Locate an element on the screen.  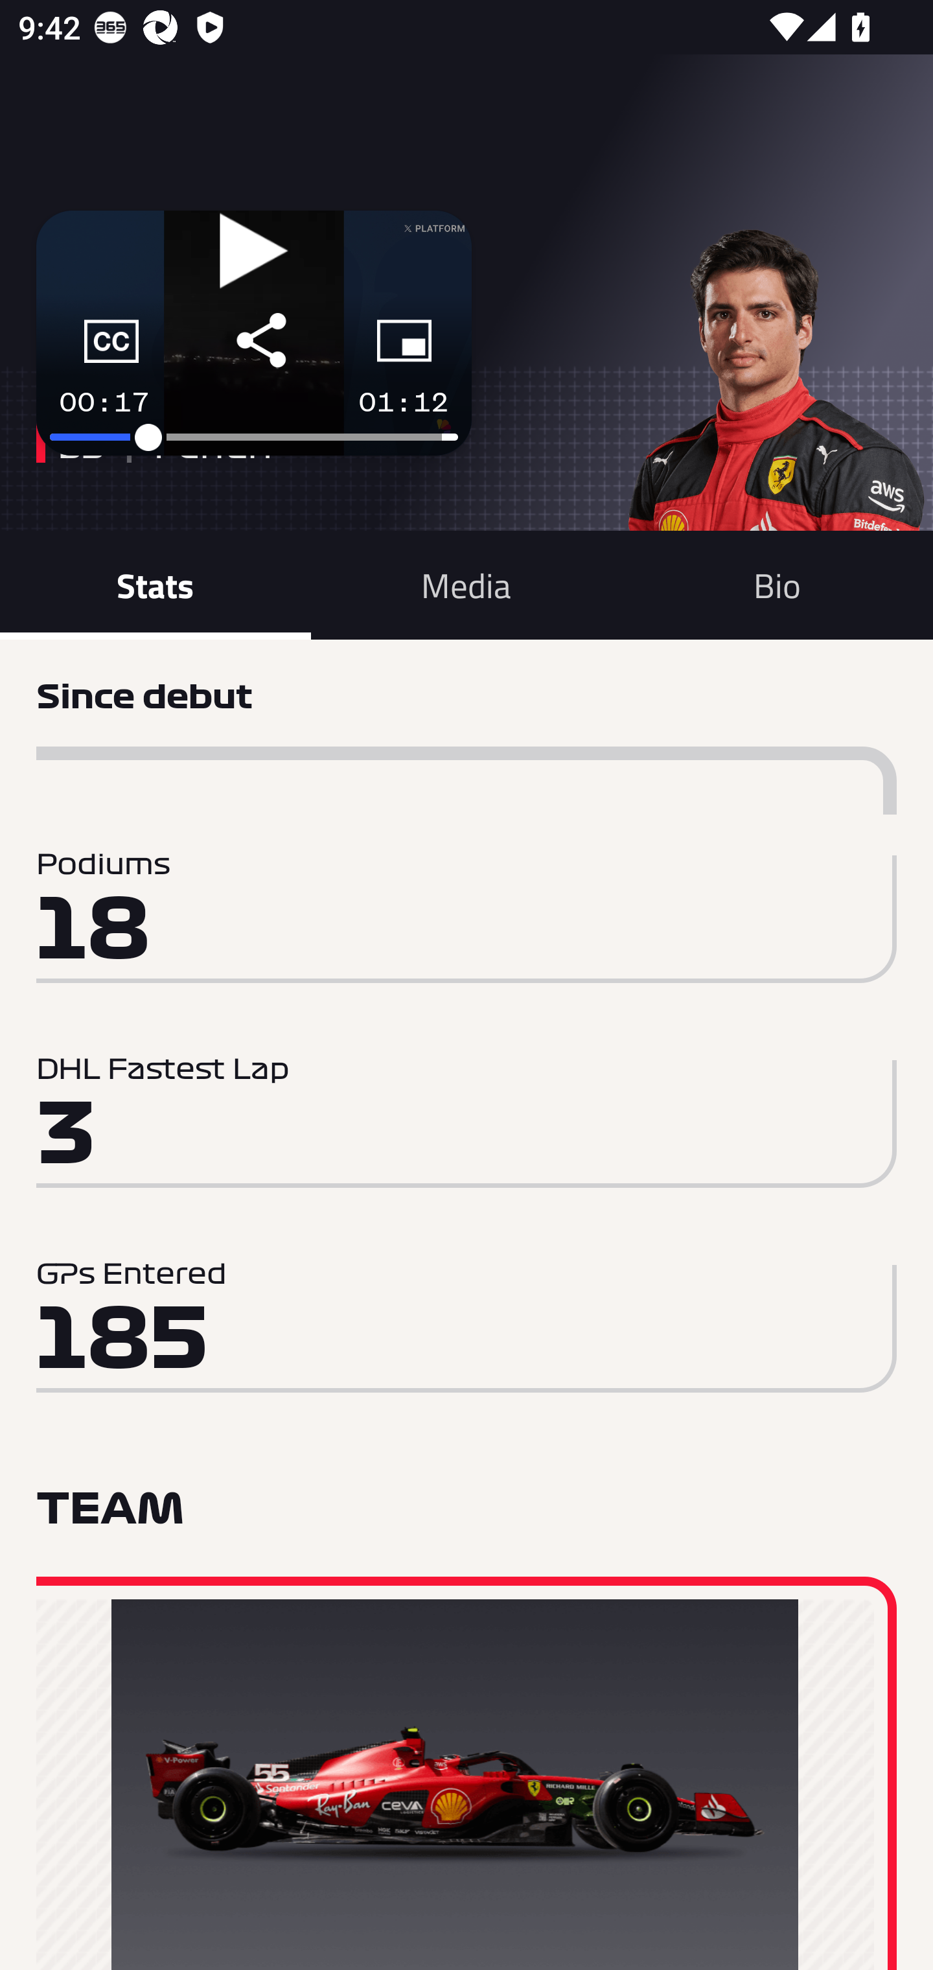
Bio is located at coordinates (777, 585).